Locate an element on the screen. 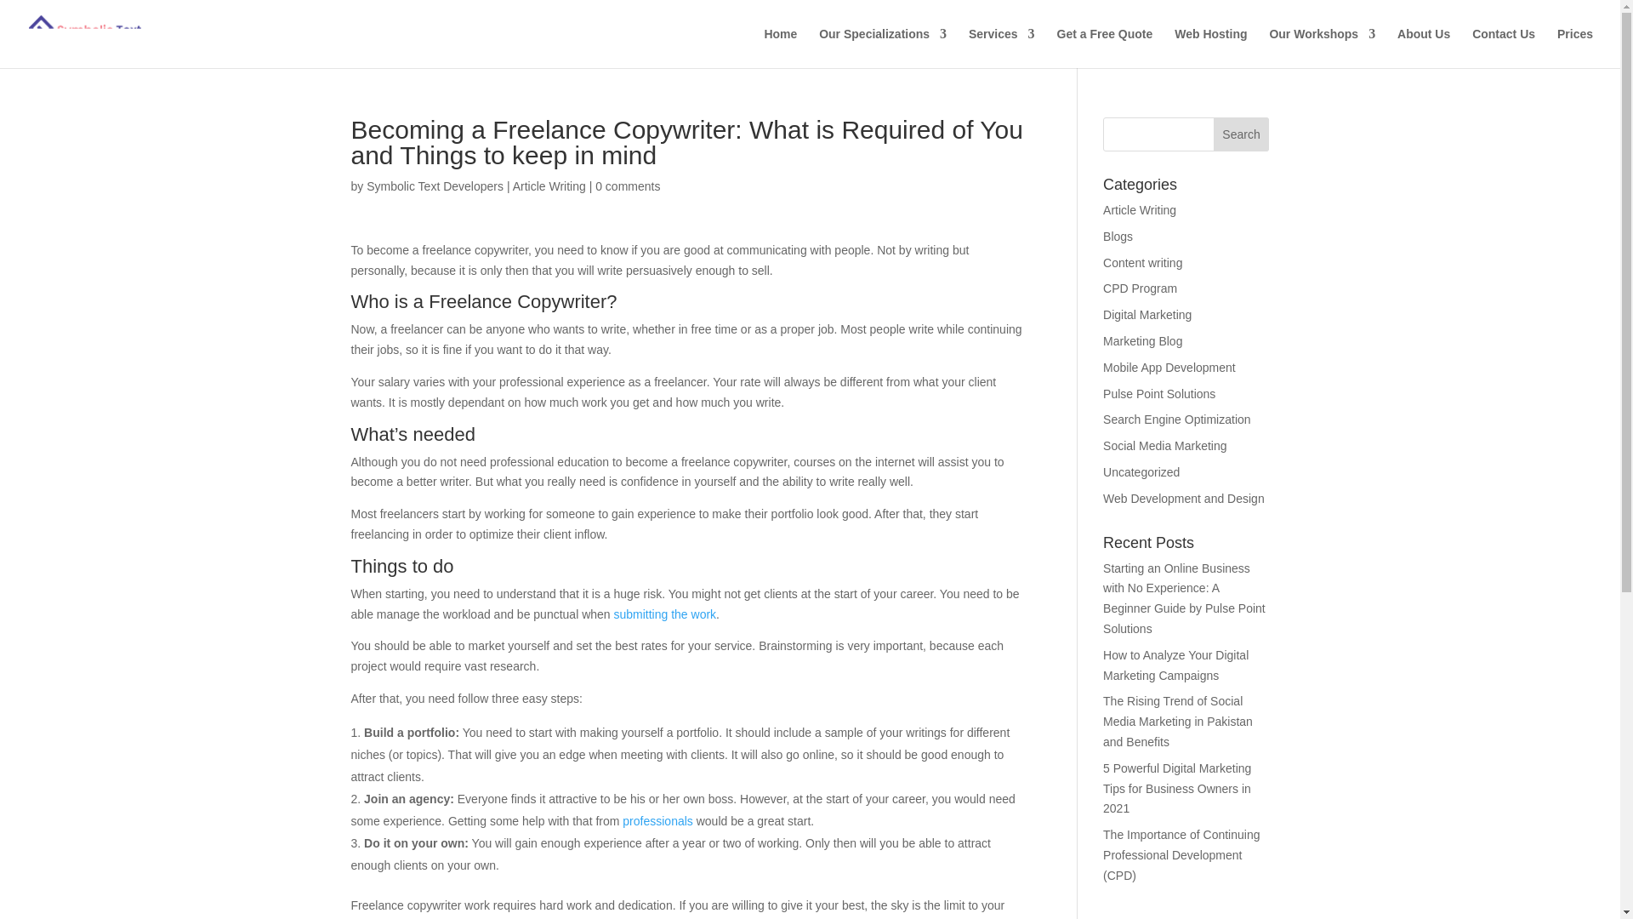  Get a Free Quote is located at coordinates (1104, 48).